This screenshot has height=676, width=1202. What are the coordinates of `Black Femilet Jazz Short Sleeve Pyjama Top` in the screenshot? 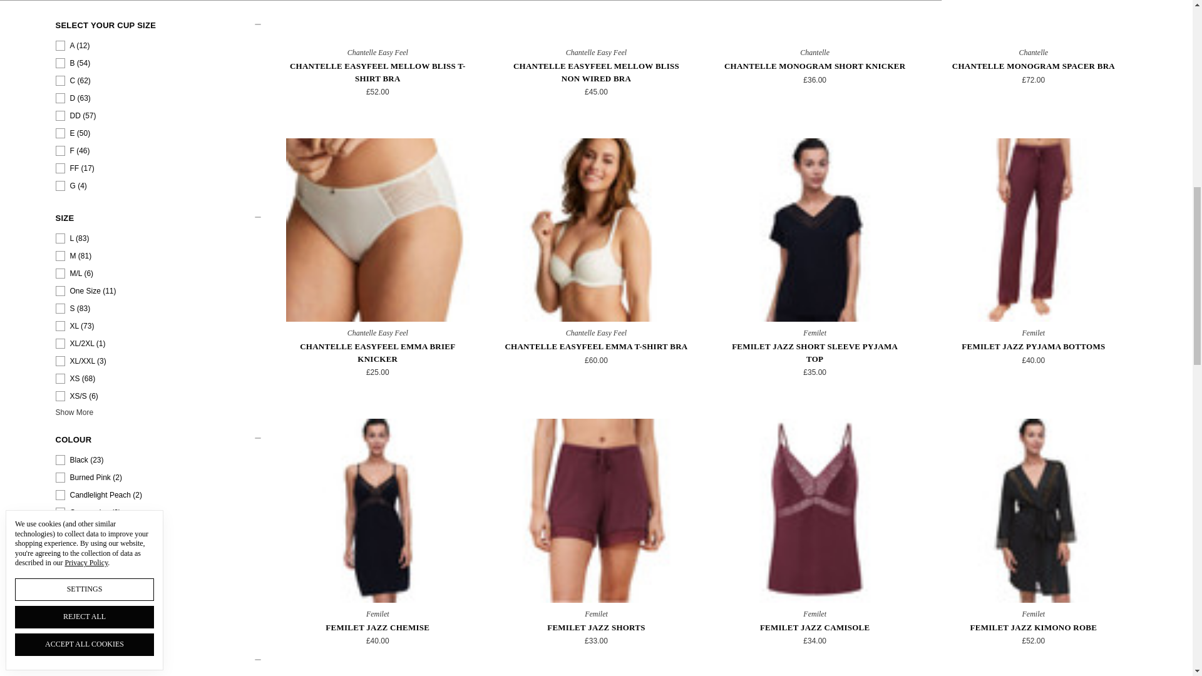 It's located at (814, 230).